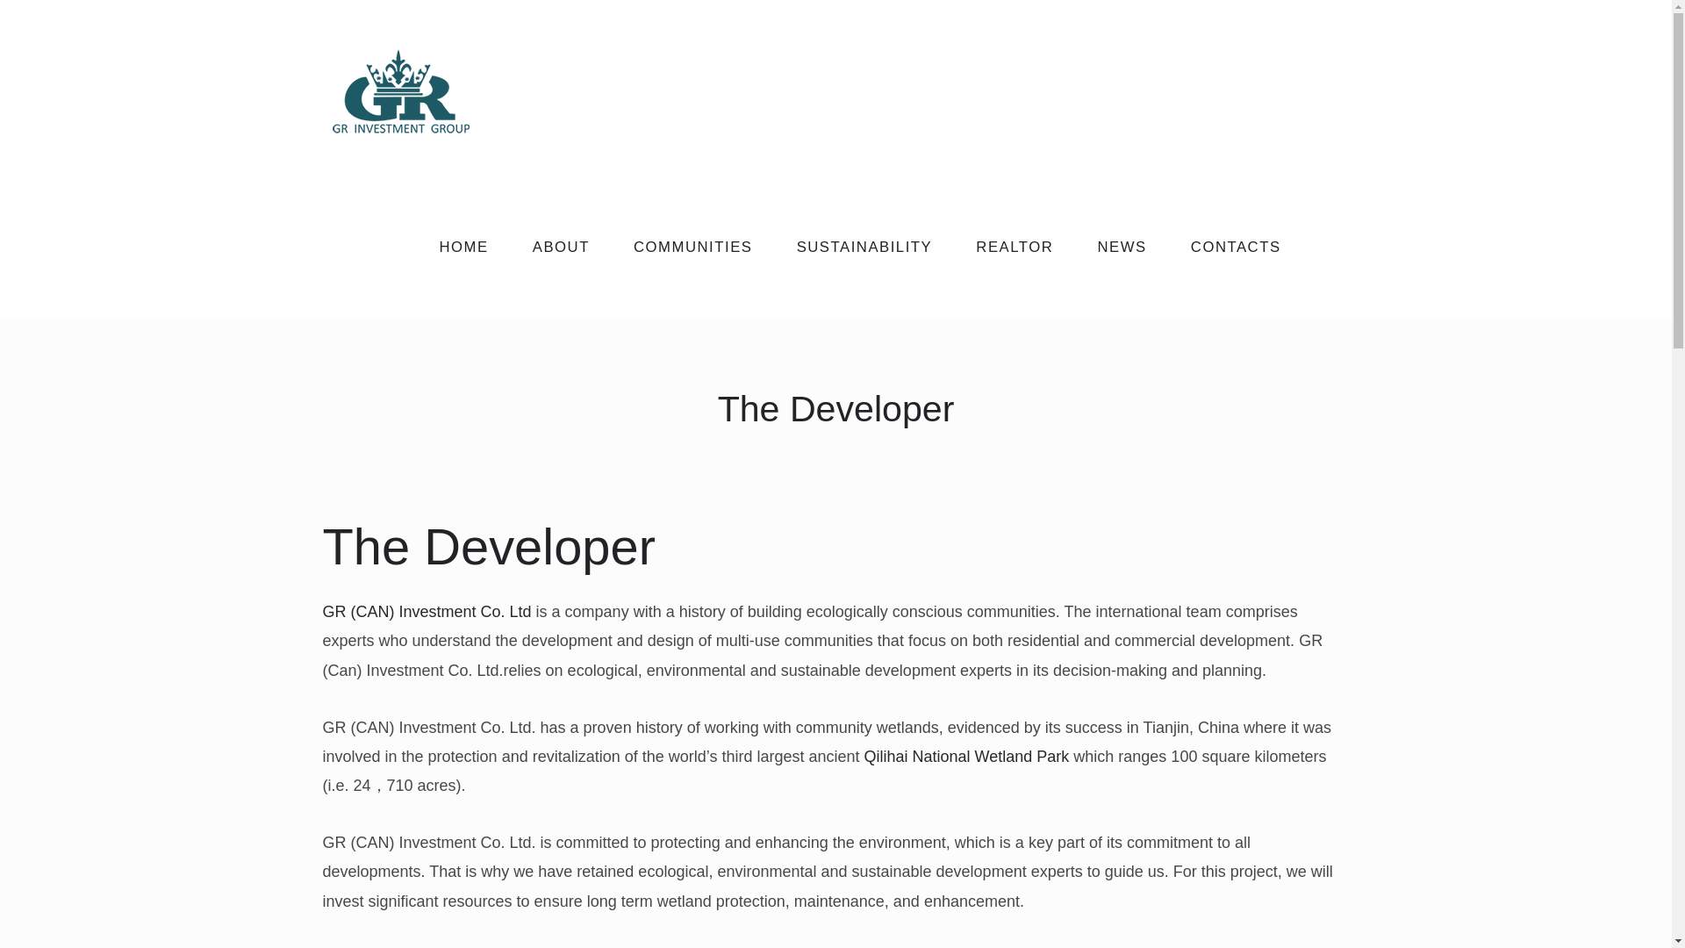 The height and width of the screenshot is (948, 1685). Describe the element at coordinates (1014, 247) in the screenshot. I see `REALTOR` at that location.